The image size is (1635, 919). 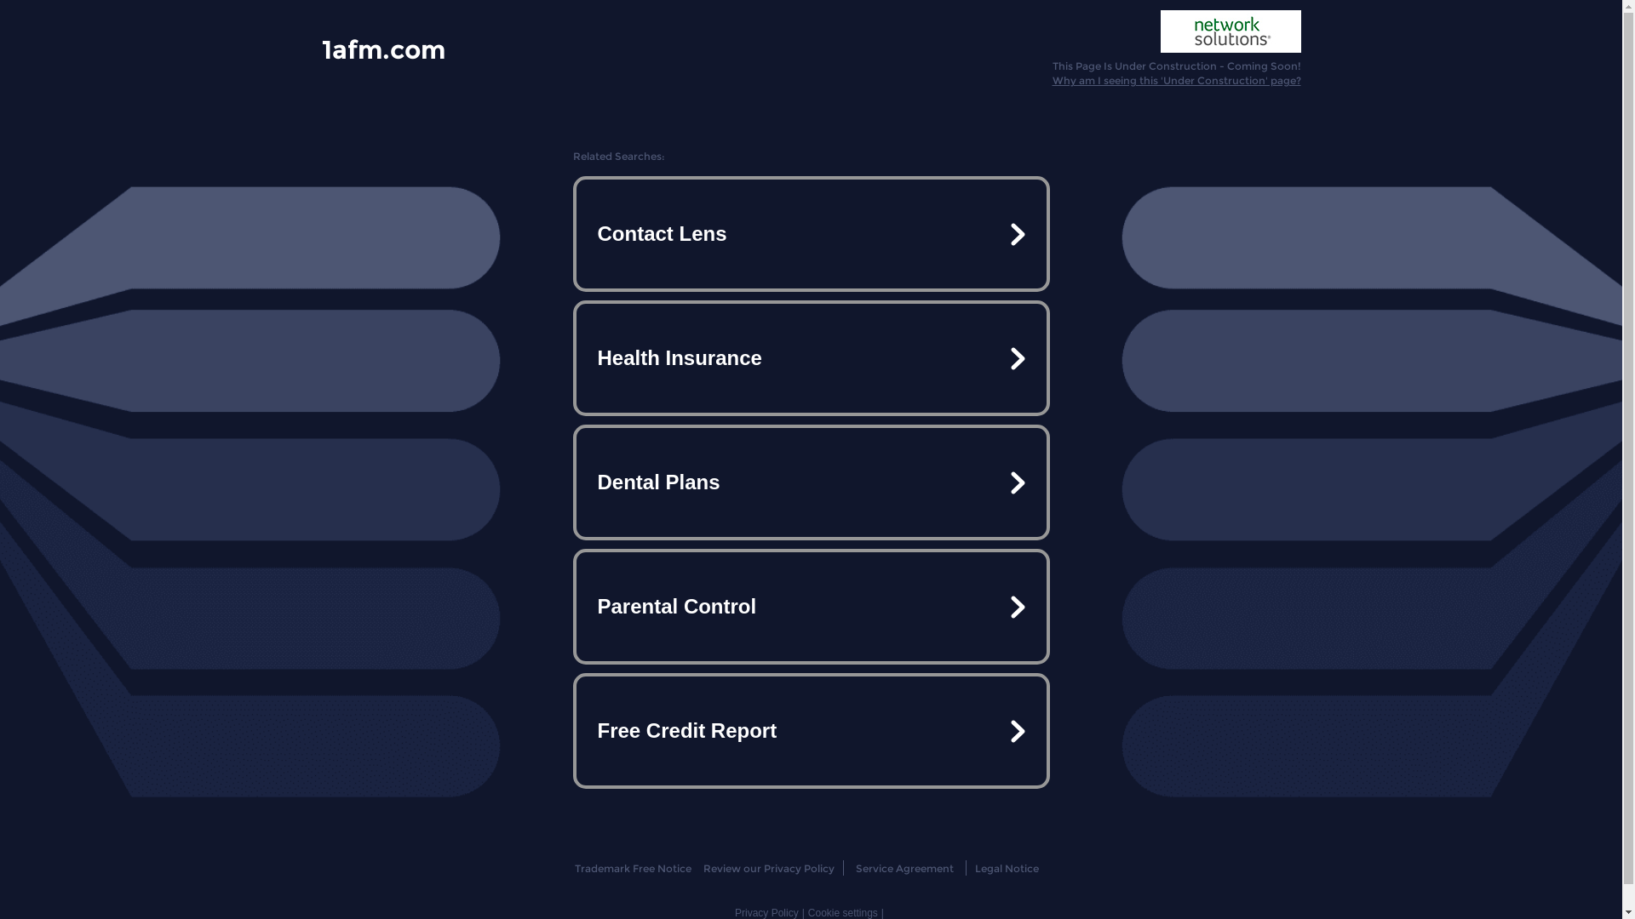 I want to click on Trademark Free Notice, so click(x=634, y=868).